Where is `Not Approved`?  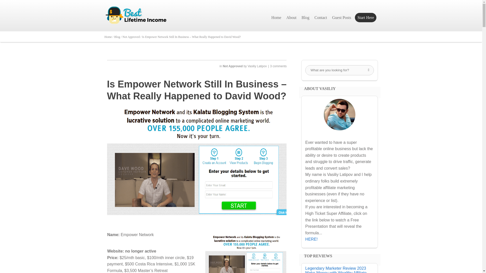
Not Approved is located at coordinates (233, 66).